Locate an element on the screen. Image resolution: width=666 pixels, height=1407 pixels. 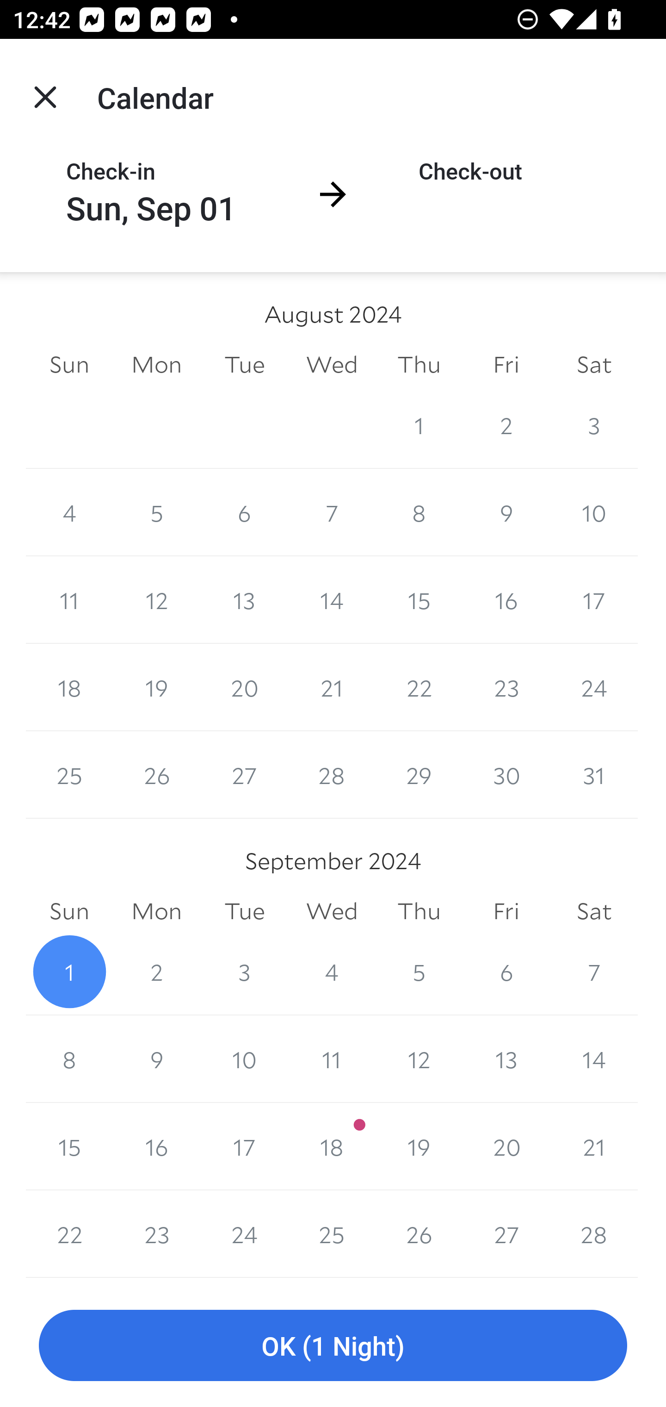
11 11 September 2024 is located at coordinates (332, 1059).